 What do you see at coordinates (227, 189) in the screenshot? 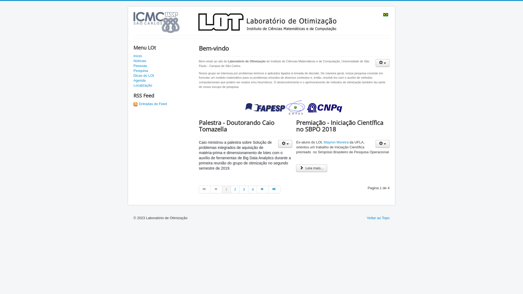
I see `1` at bounding box center [227, 189].